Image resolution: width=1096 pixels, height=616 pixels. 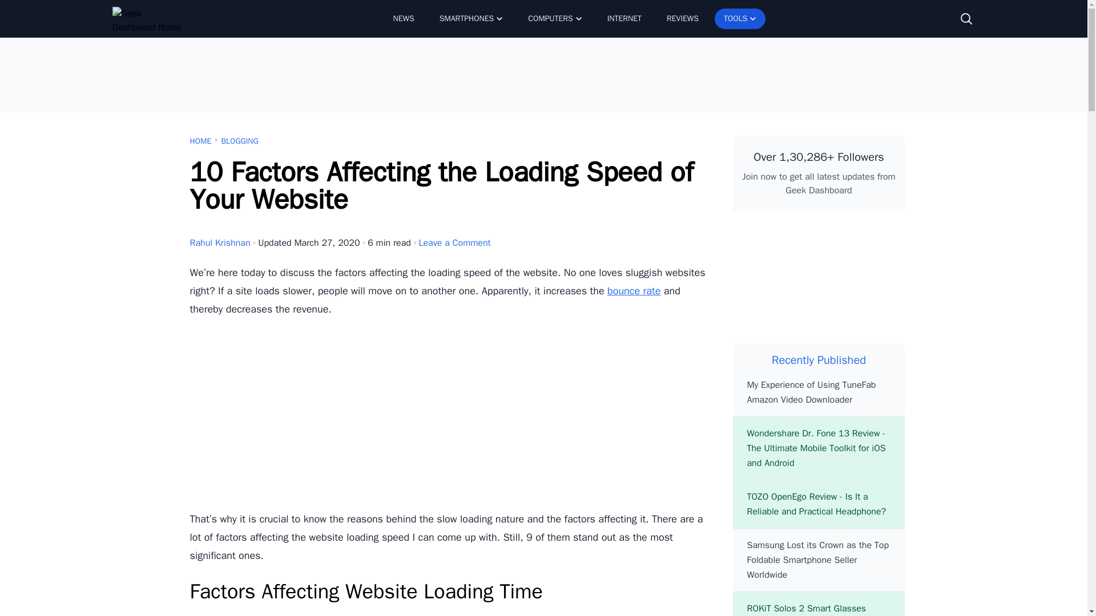 I want to click on bounce rate, so click(x=634, y=290).